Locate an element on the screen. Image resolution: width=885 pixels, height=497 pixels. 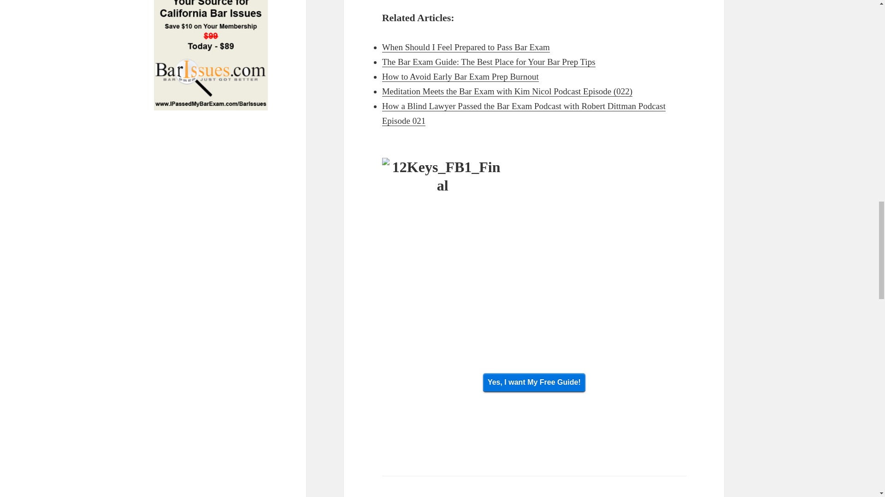
Yes, I want My Free Guide! is located at coordinates (534, 383).